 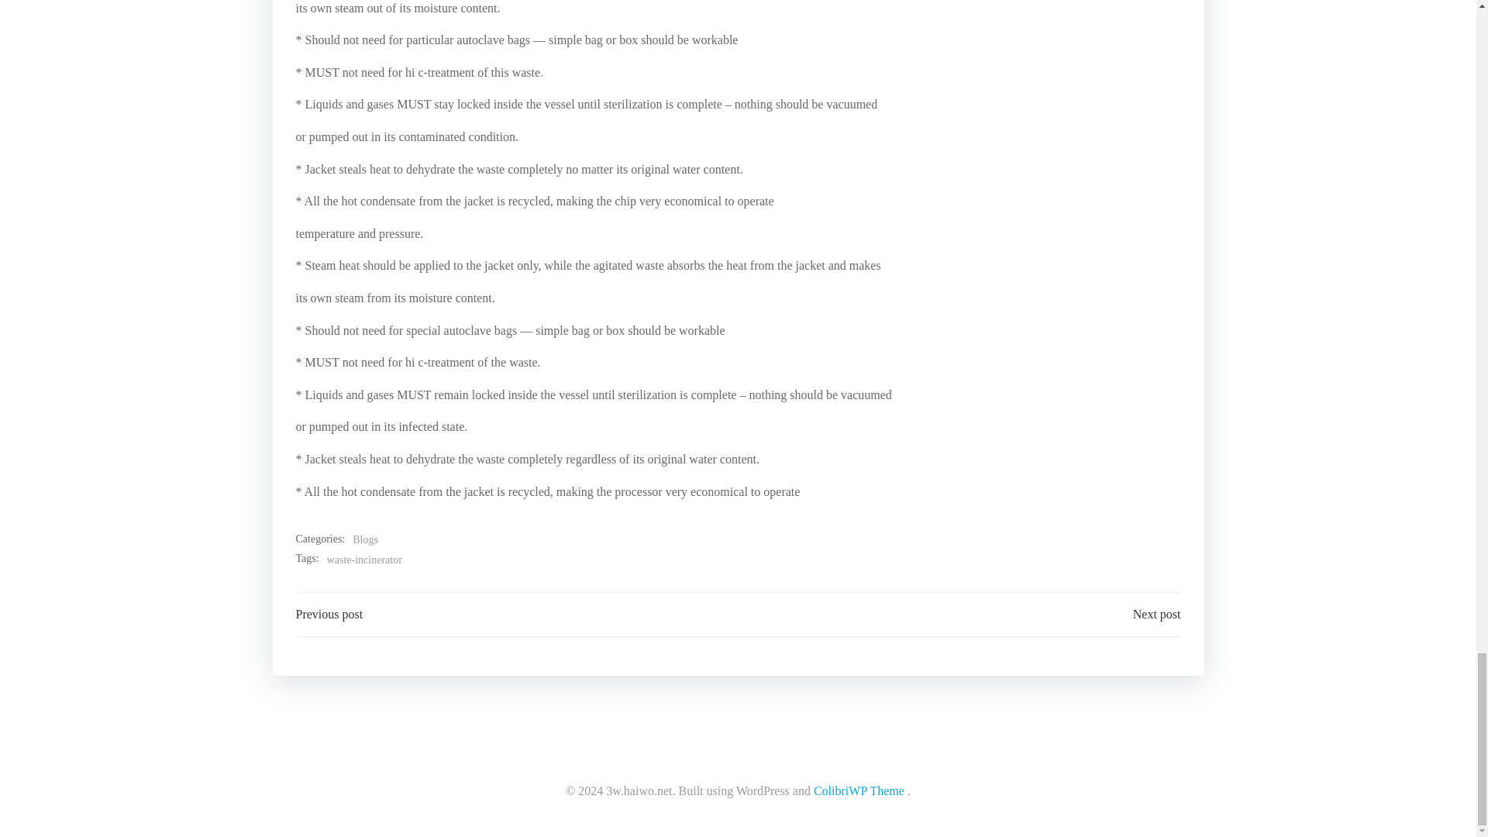 What do you see at coordinates (365, 539) in the screenshot?
I see `Blogs` at bounding box center [365, 539].